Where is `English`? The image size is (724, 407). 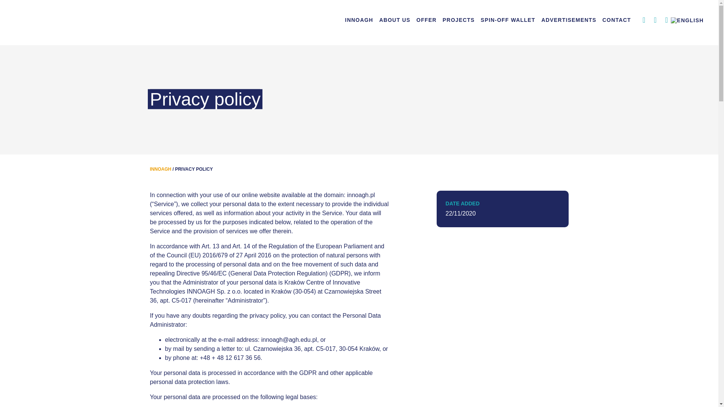
English is located at coordinates (687, 20).